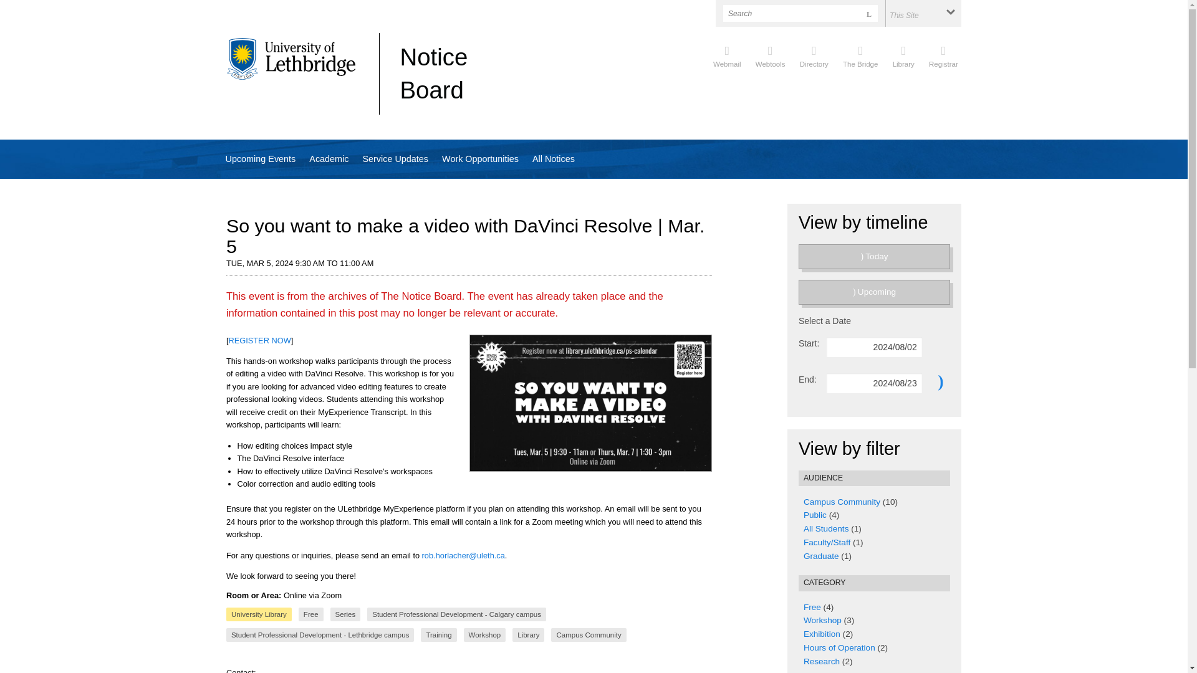 The width and height of the screenshot is (1197, 673). I want to click on All Students, so click(825, 528).